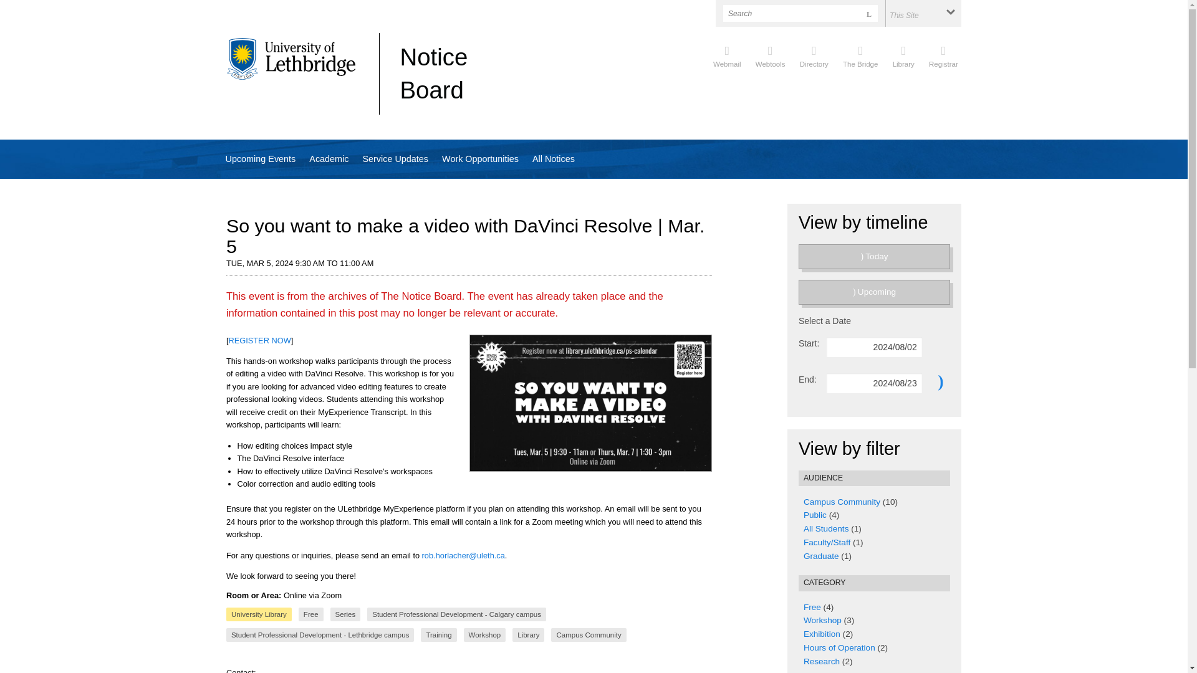 The width and height of the screenshot is (1197, 673). I want to click on All Students, so click(825, 528).